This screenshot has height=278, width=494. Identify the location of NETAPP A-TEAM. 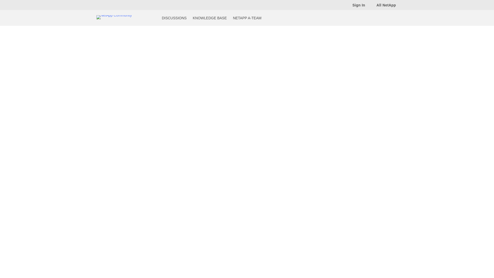
(247, 18).